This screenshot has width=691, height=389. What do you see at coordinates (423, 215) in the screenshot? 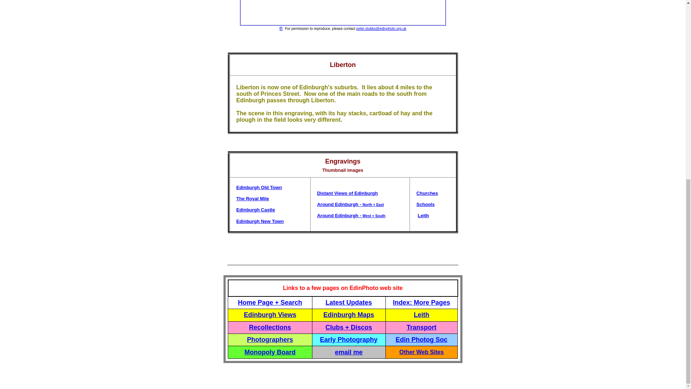
I see `Leith` at bounding box center [423, 215].